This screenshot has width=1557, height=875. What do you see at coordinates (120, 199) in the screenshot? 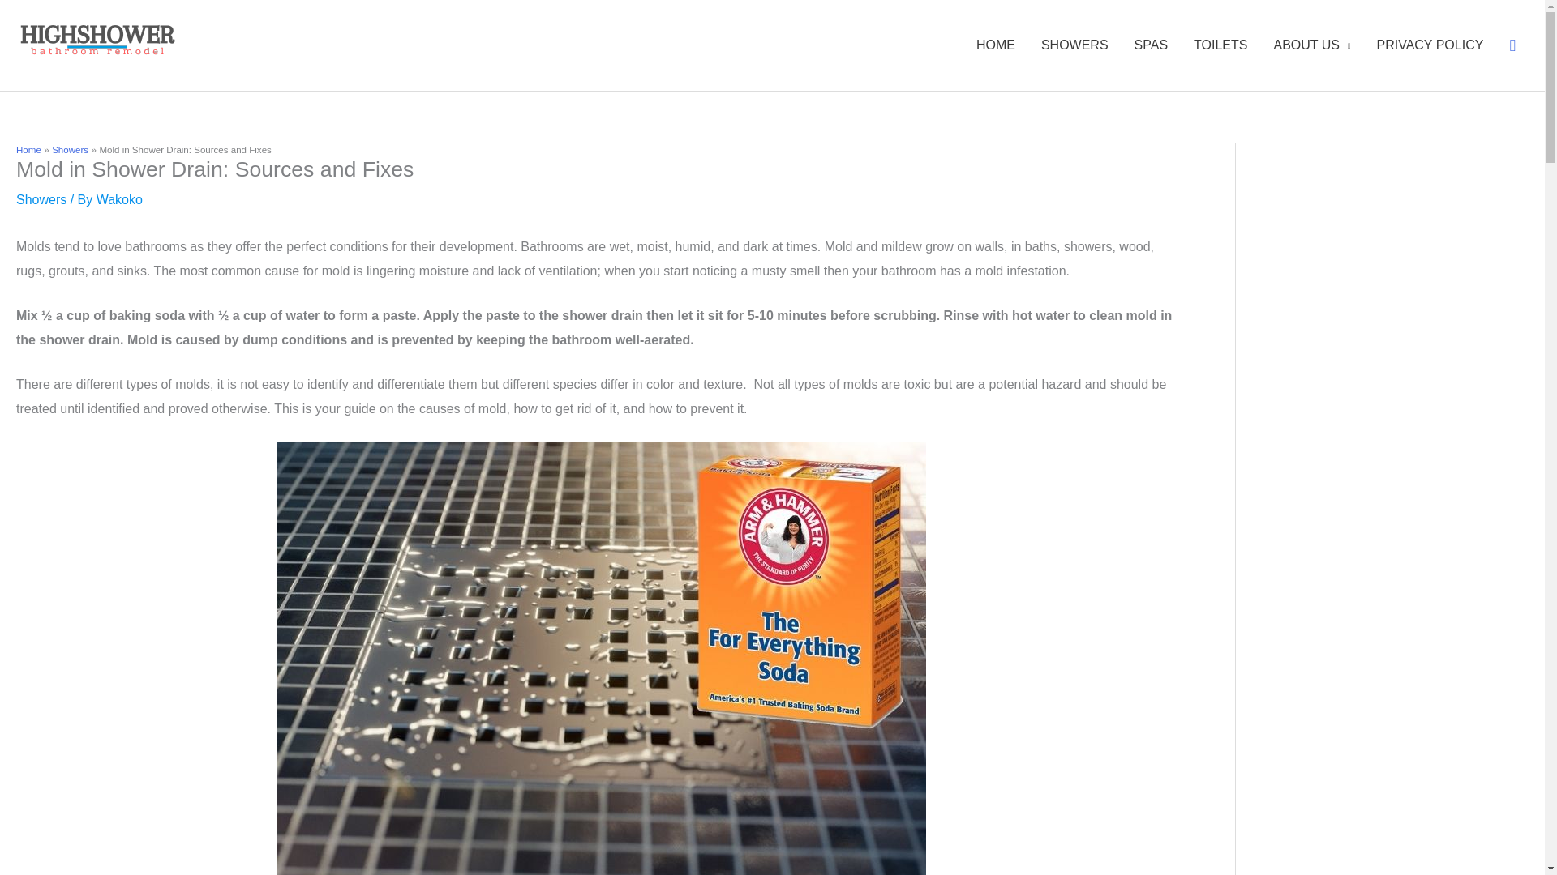
I see `View all posts by Wakoko` at bounding box center [120, 199].